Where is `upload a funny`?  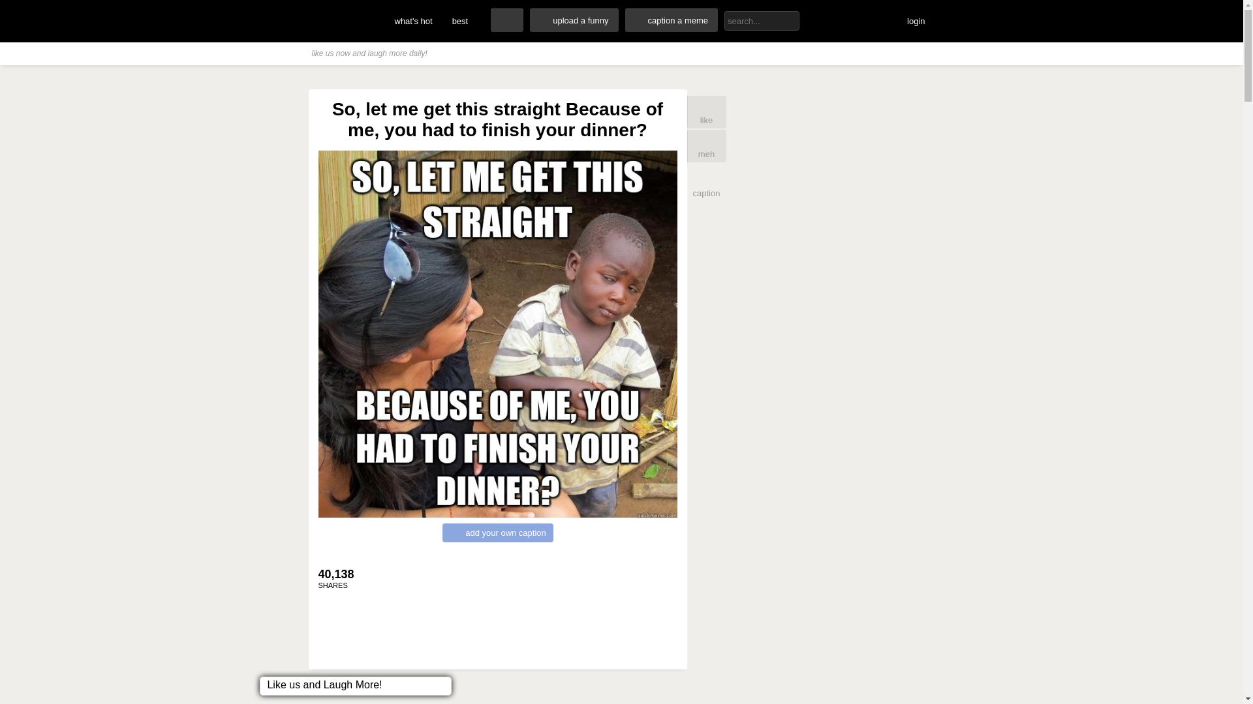
upload a funny is located at coordinates (574, 20).